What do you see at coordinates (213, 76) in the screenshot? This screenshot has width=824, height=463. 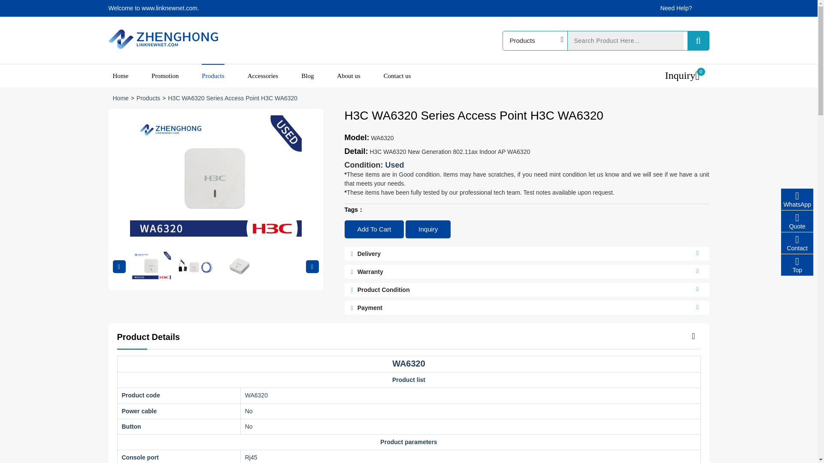 I see `Products` at bounding box center [213, 76].